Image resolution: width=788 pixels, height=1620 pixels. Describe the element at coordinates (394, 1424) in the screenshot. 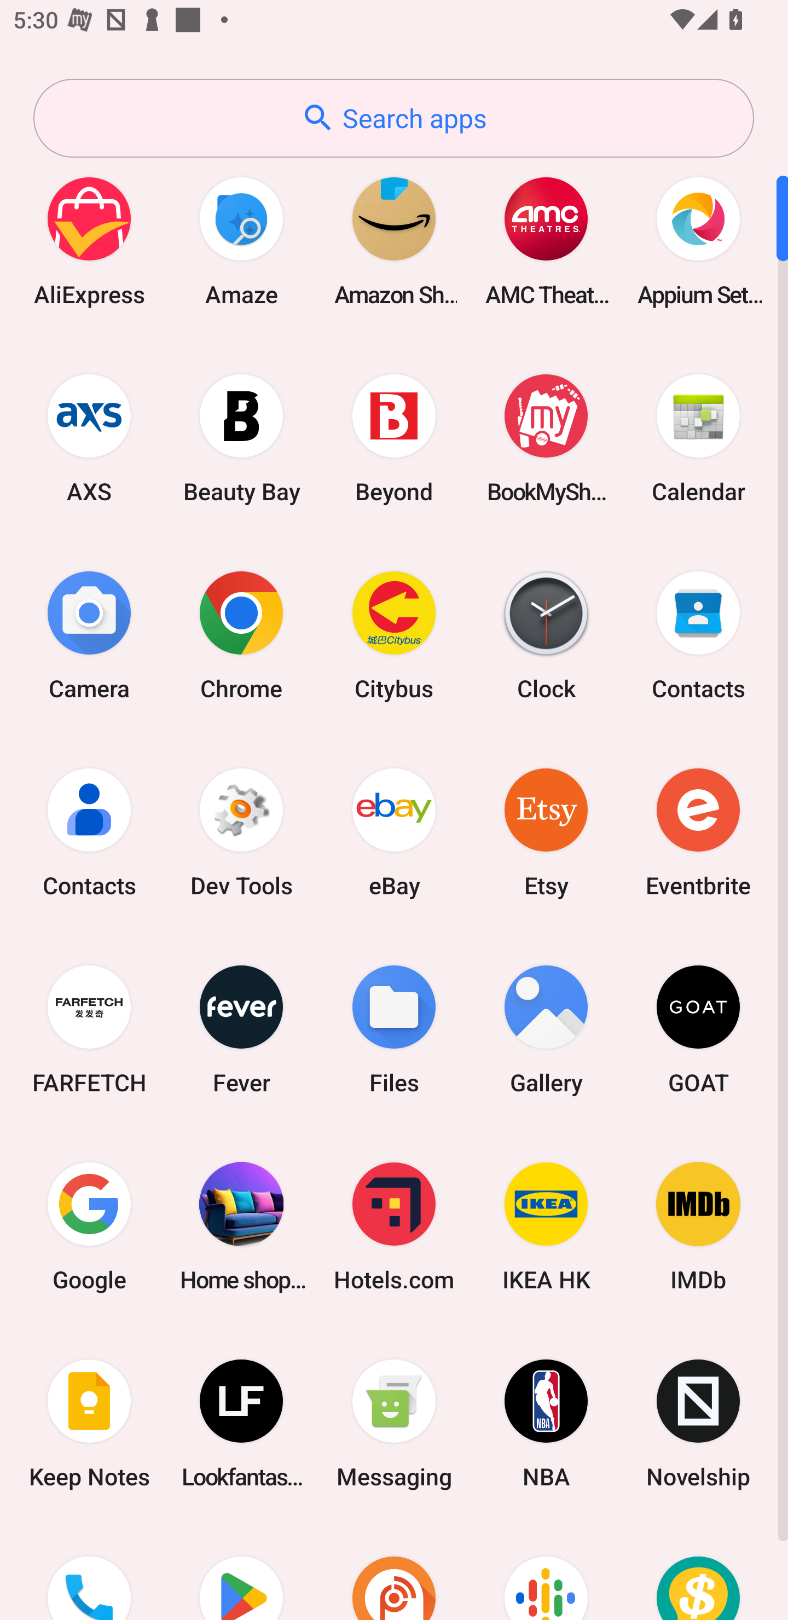

I see `Messaging` at that location.